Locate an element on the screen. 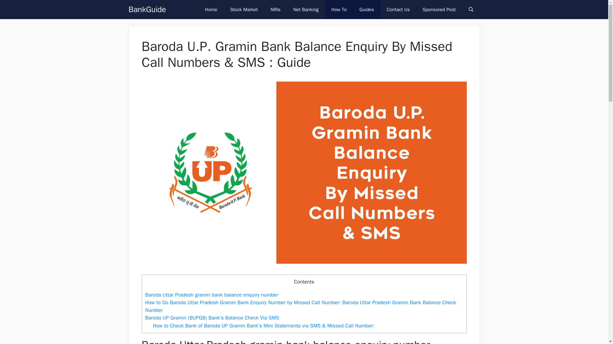  Stock Market is located at coordinates (244, 10).